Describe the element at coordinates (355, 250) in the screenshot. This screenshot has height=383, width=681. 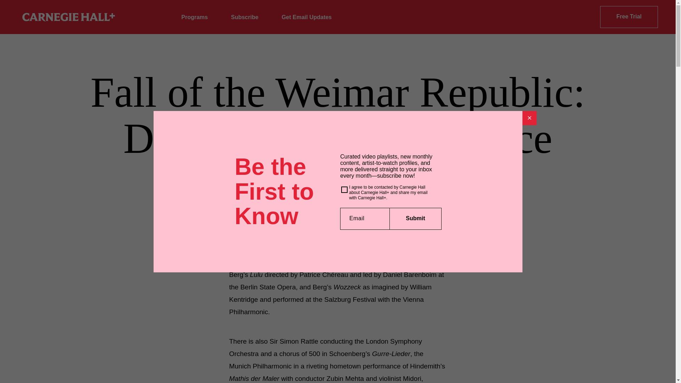
I see `Fall of the Weimar Republic: Dancing on the Precipice` at that location.